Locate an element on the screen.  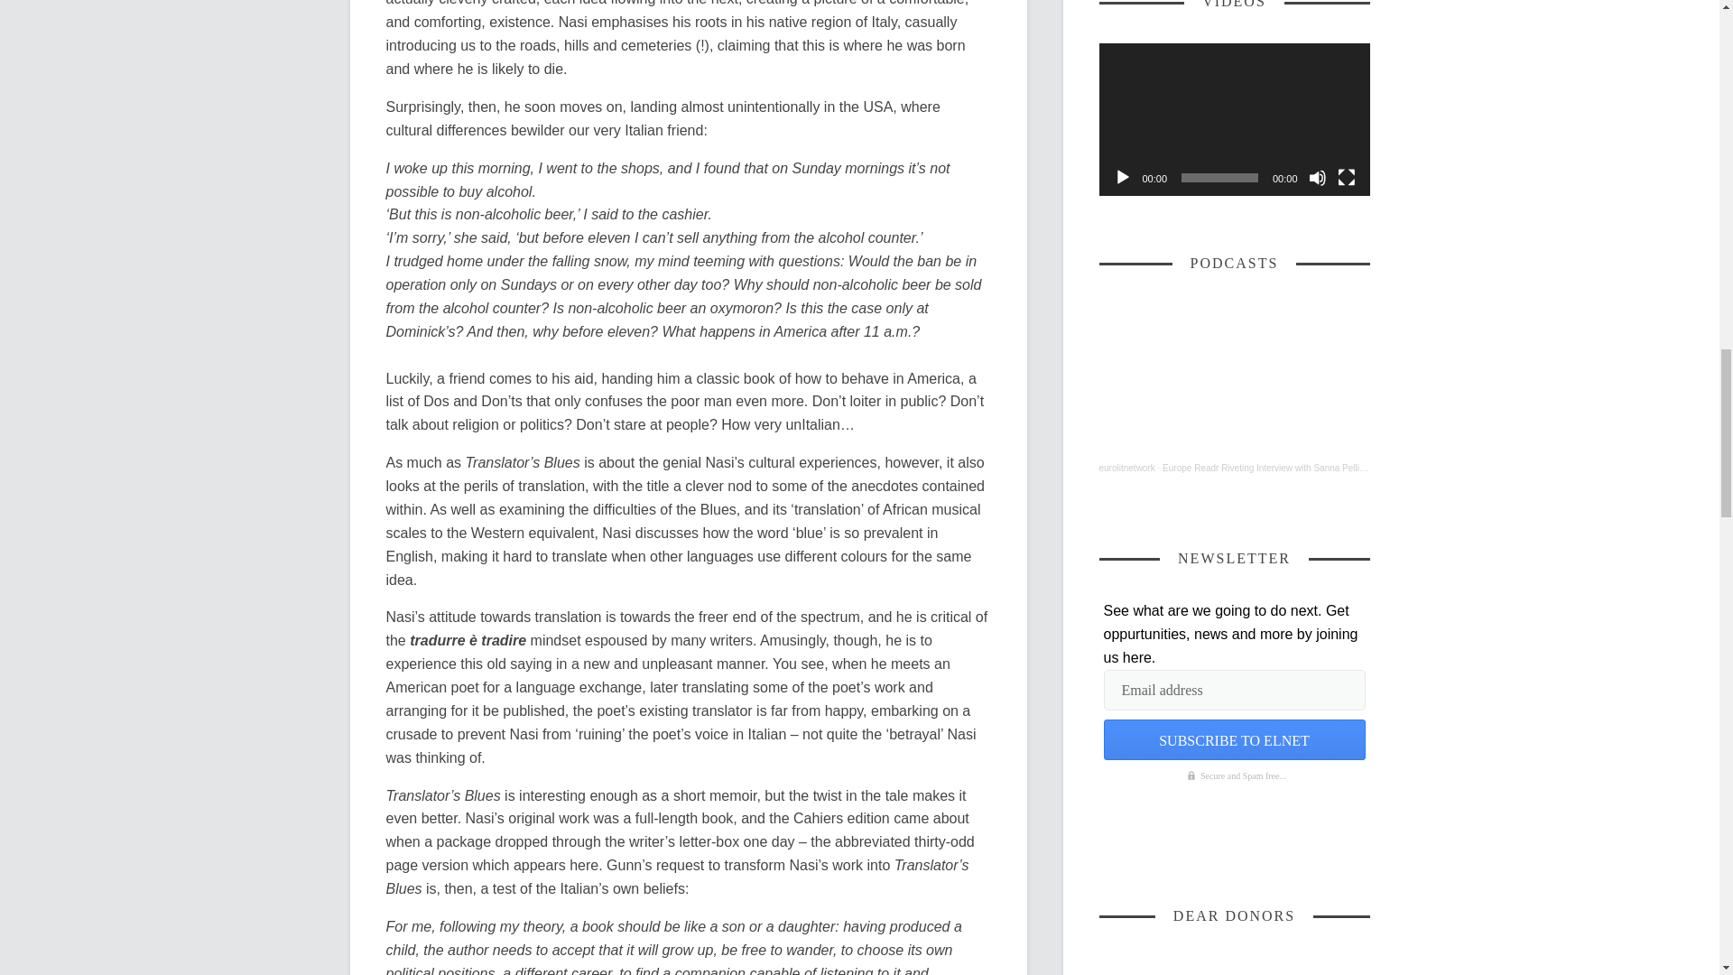
Mute is located at coordinates (1318, 177).